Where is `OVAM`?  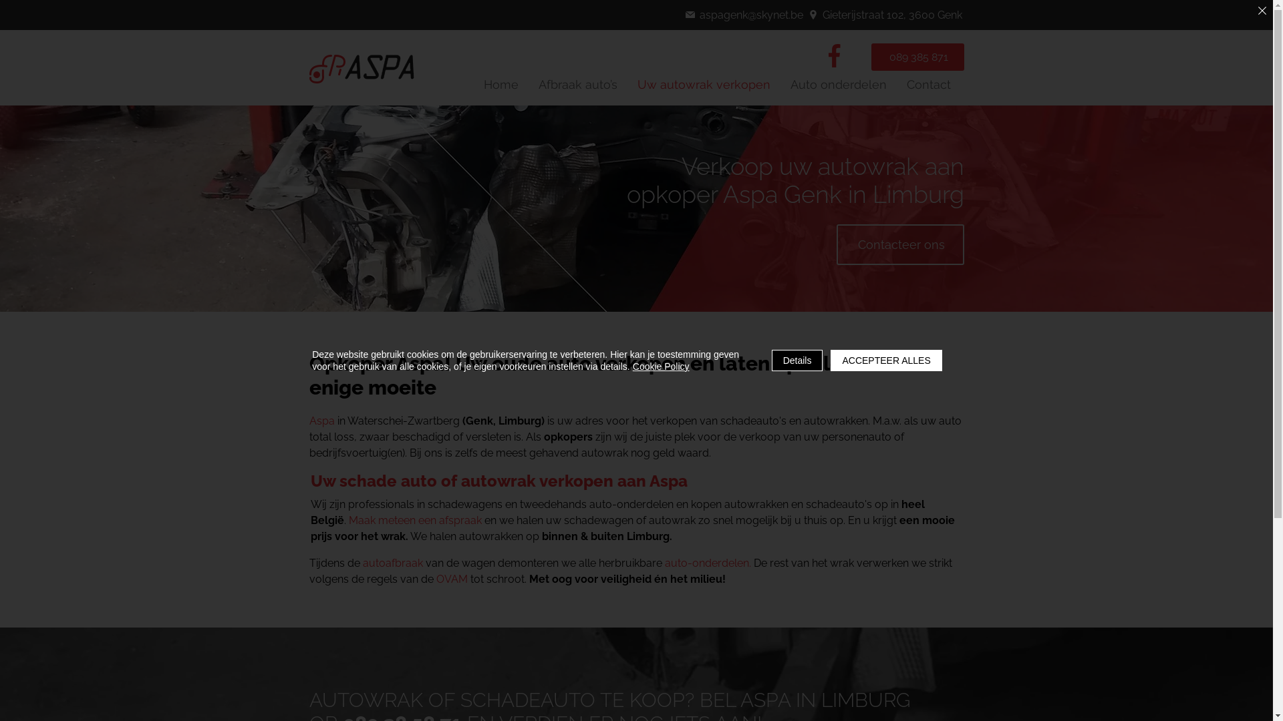 OVAM is located at coordinates (452, 579).